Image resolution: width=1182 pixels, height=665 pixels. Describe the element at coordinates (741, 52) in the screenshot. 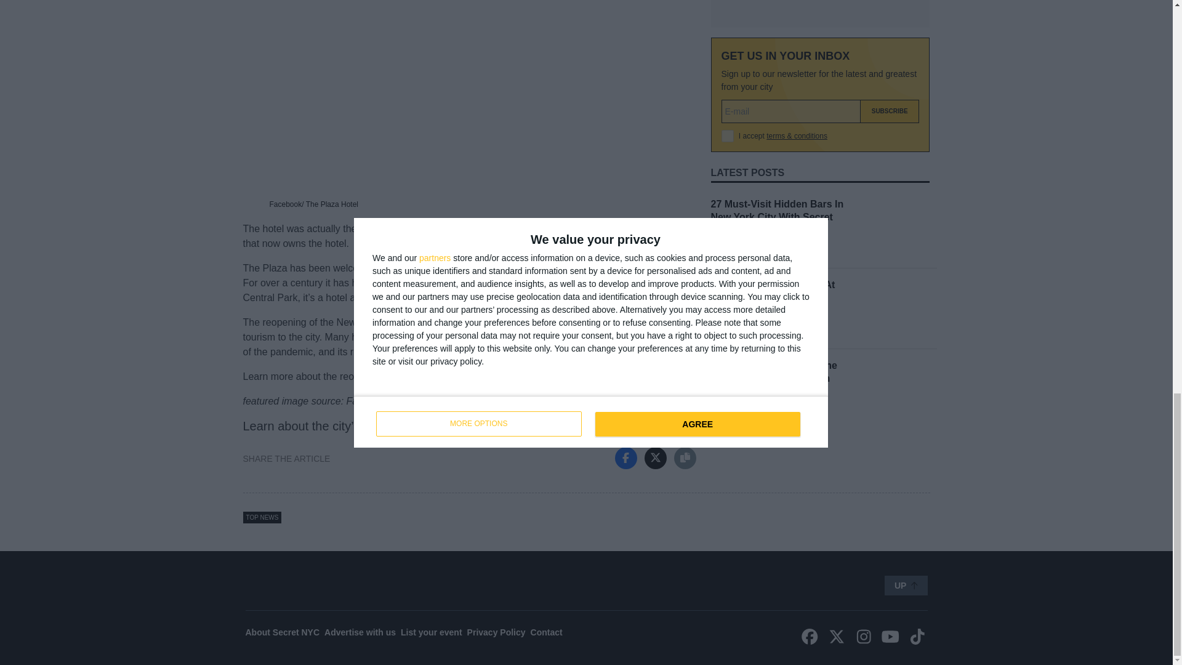

I see `AUGUST 14, 2024` at that location.